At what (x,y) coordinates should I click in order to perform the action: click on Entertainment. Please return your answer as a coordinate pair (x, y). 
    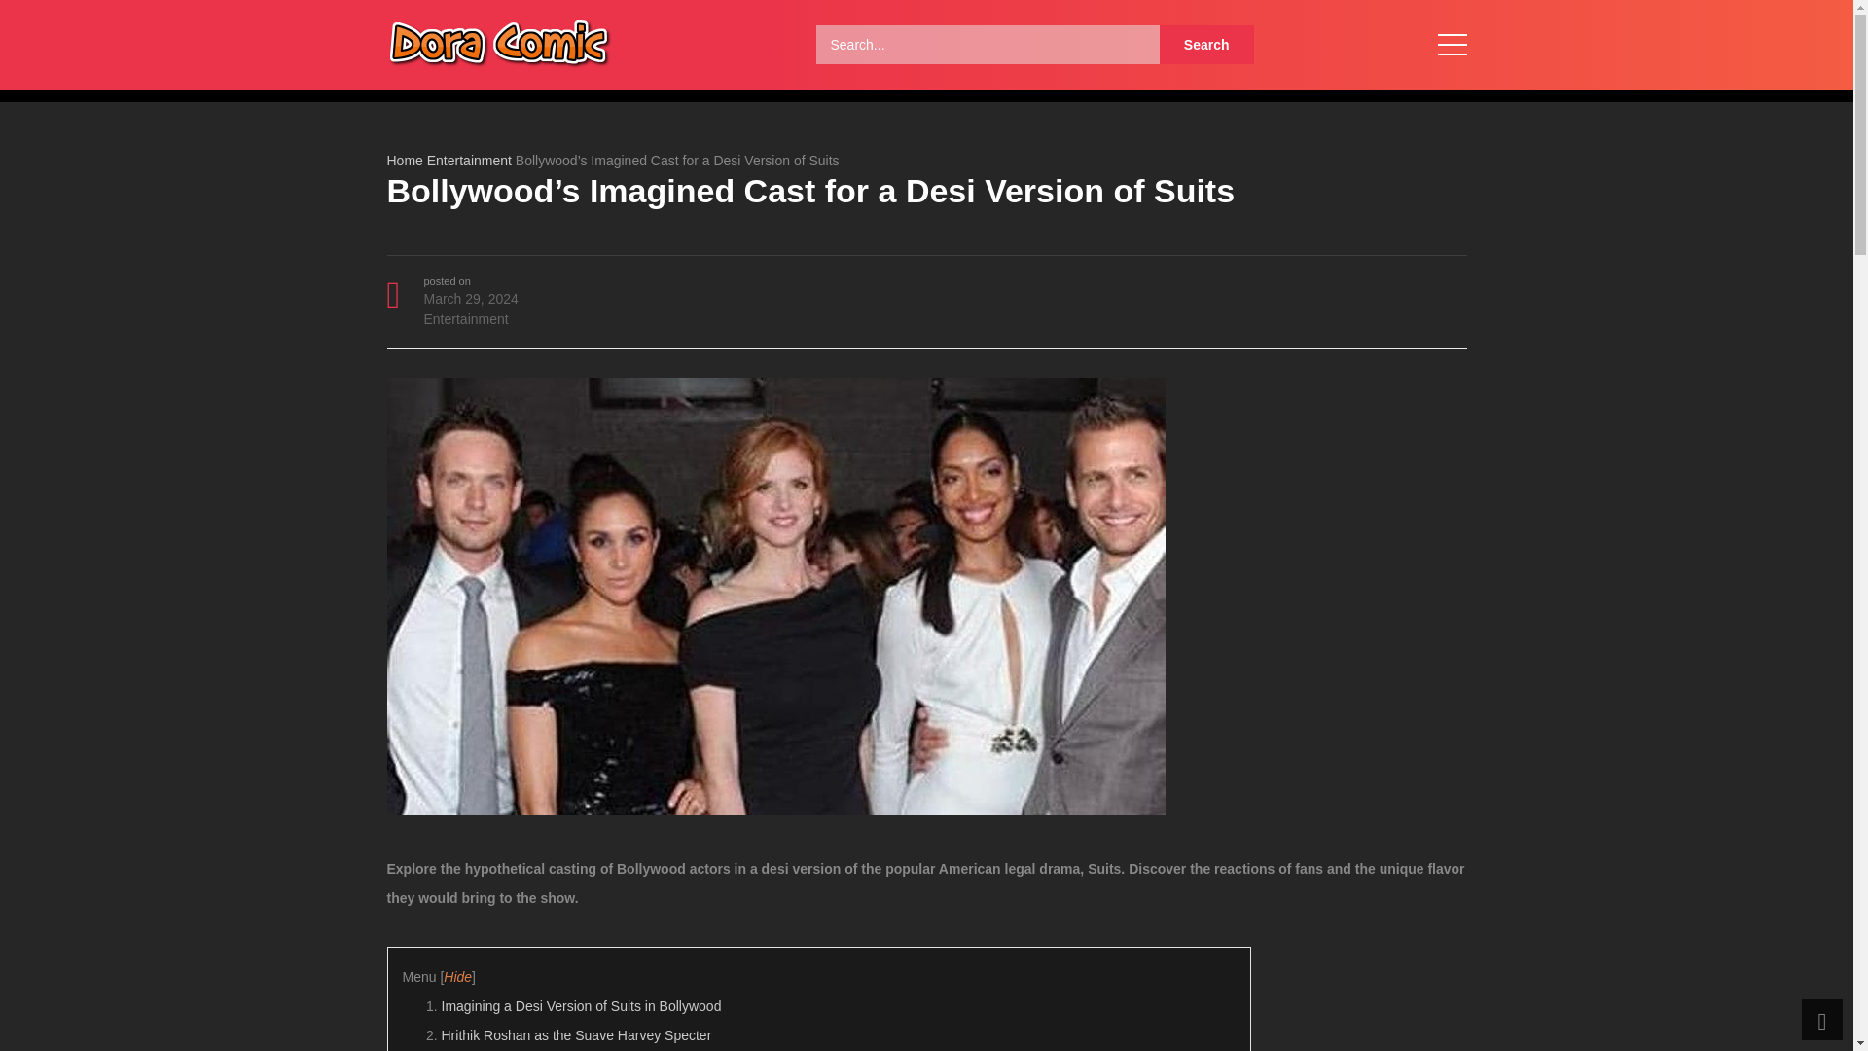
    Looking at the image, I should click on (465, 318).